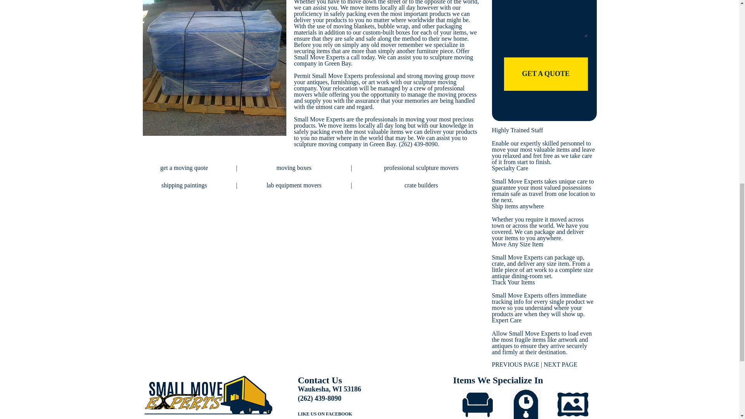  What do you see at coordinates (546, 74) in the screenshot?
I see `Get A Quote` at bounding box center [546, 74].